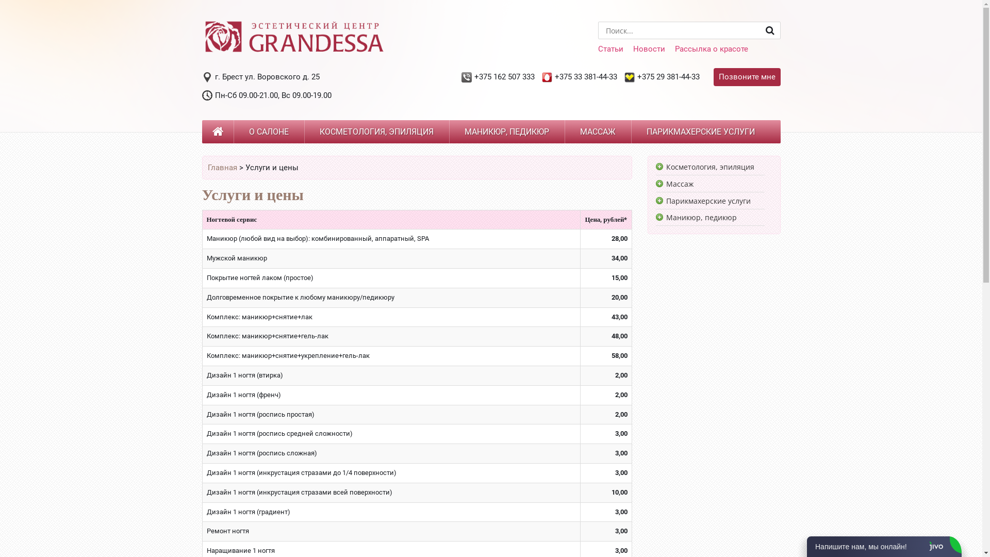  Describe the element at coordinates (218, 132) in the screenshot. I see `fa fa-home` at that location.